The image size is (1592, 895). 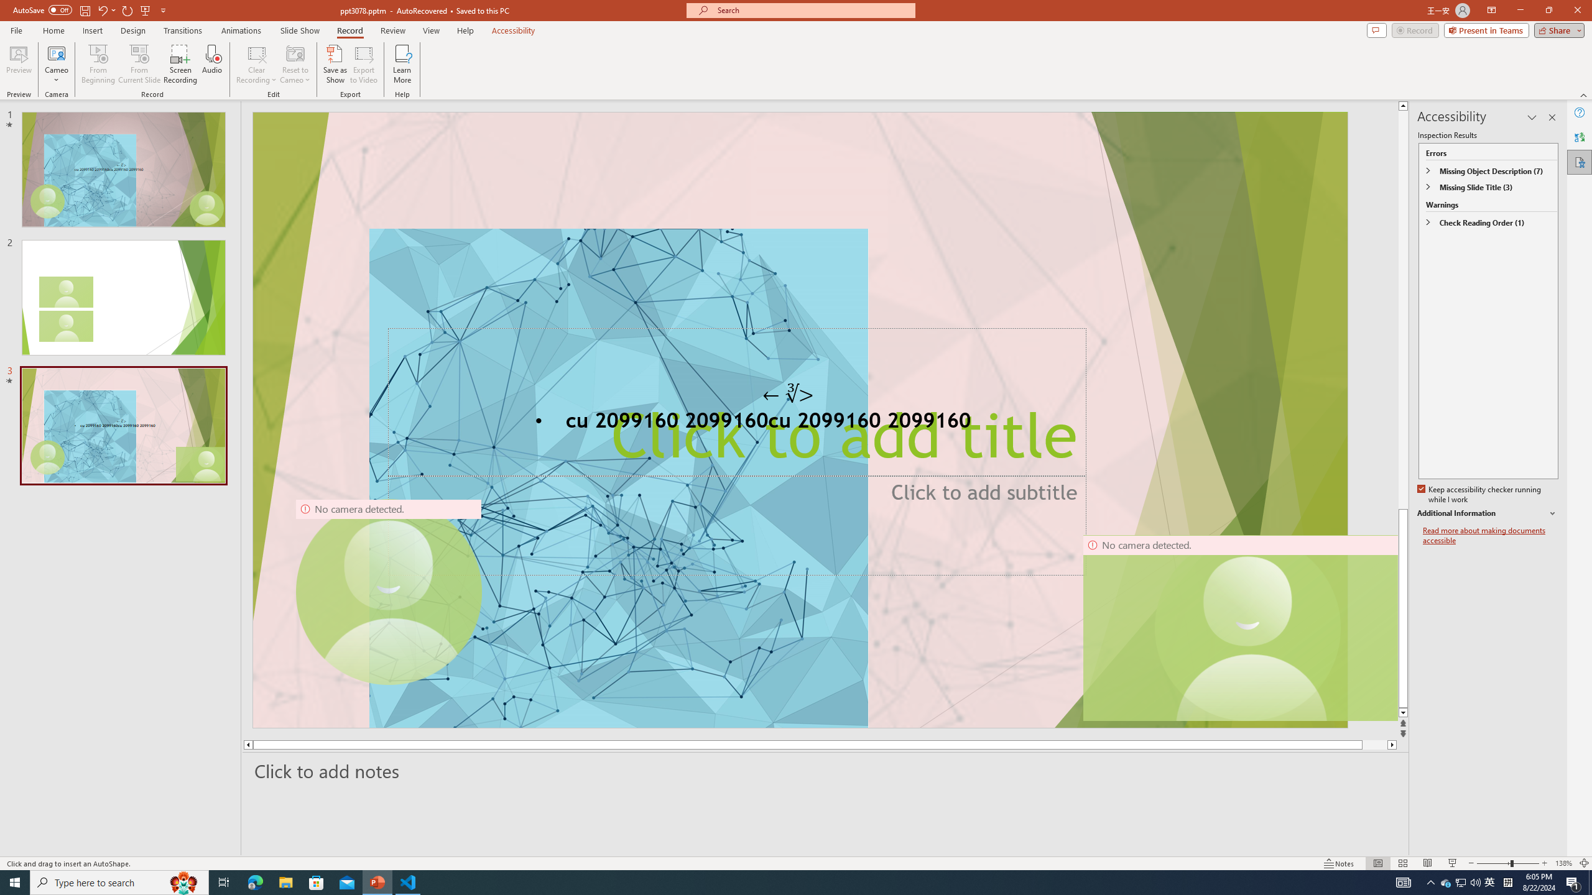 I want to click on Review, so click(x=393, y=30).